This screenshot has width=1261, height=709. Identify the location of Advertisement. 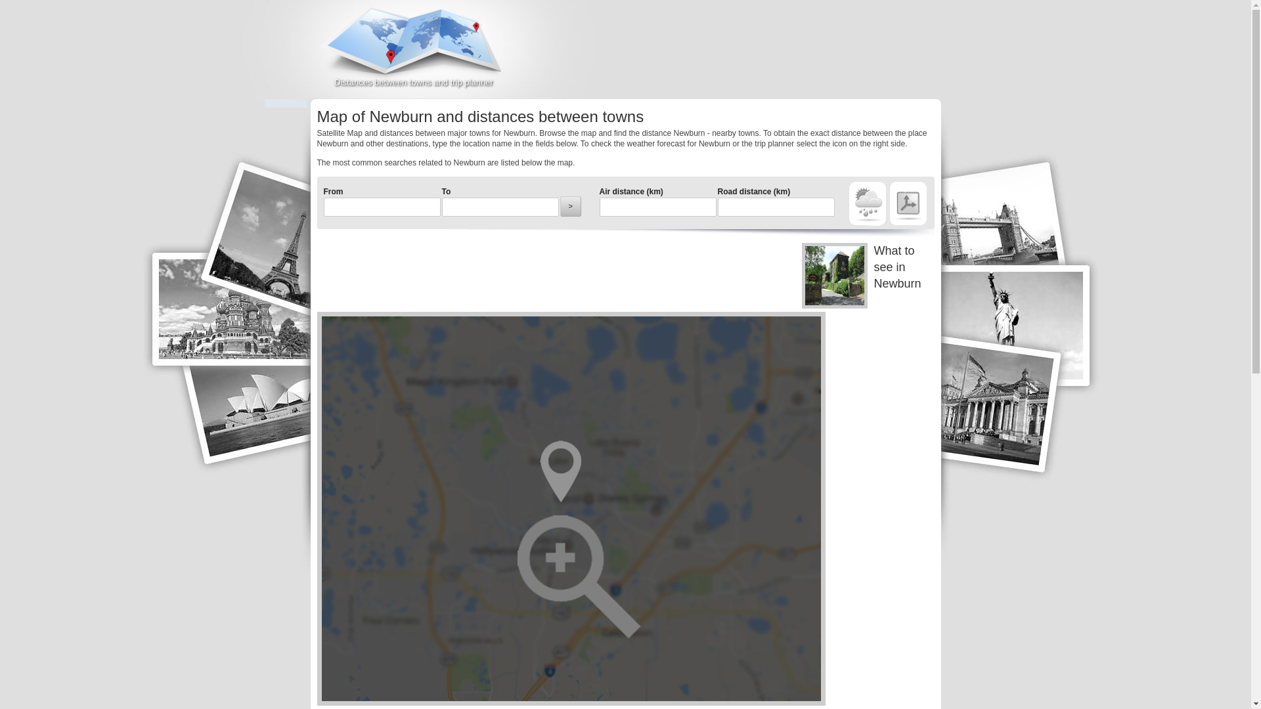
(555, 272).